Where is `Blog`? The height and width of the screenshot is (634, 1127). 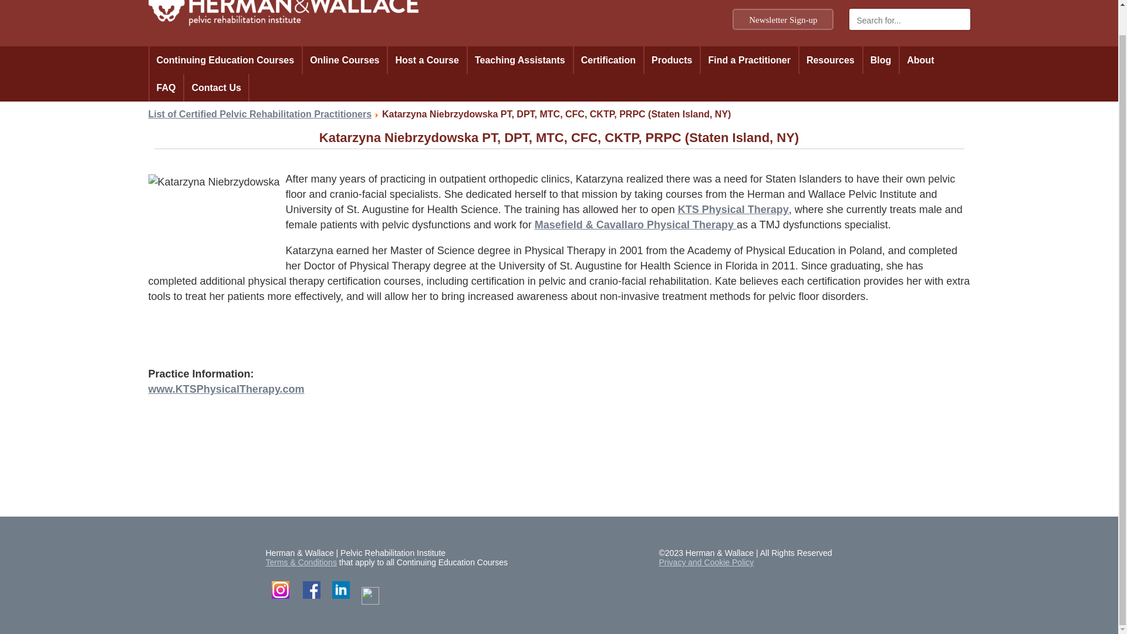
Blog is located at coordinates (881, 60).